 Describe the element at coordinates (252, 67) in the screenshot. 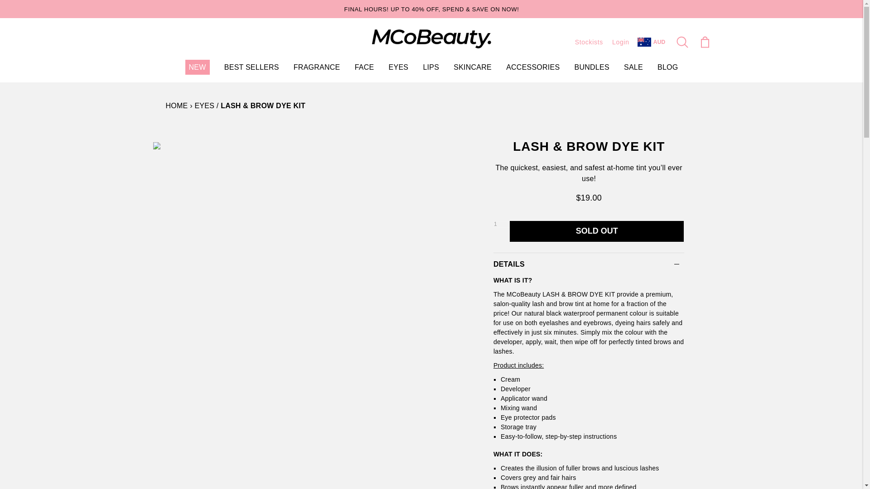

I see `BEST SELLERS` at that location.